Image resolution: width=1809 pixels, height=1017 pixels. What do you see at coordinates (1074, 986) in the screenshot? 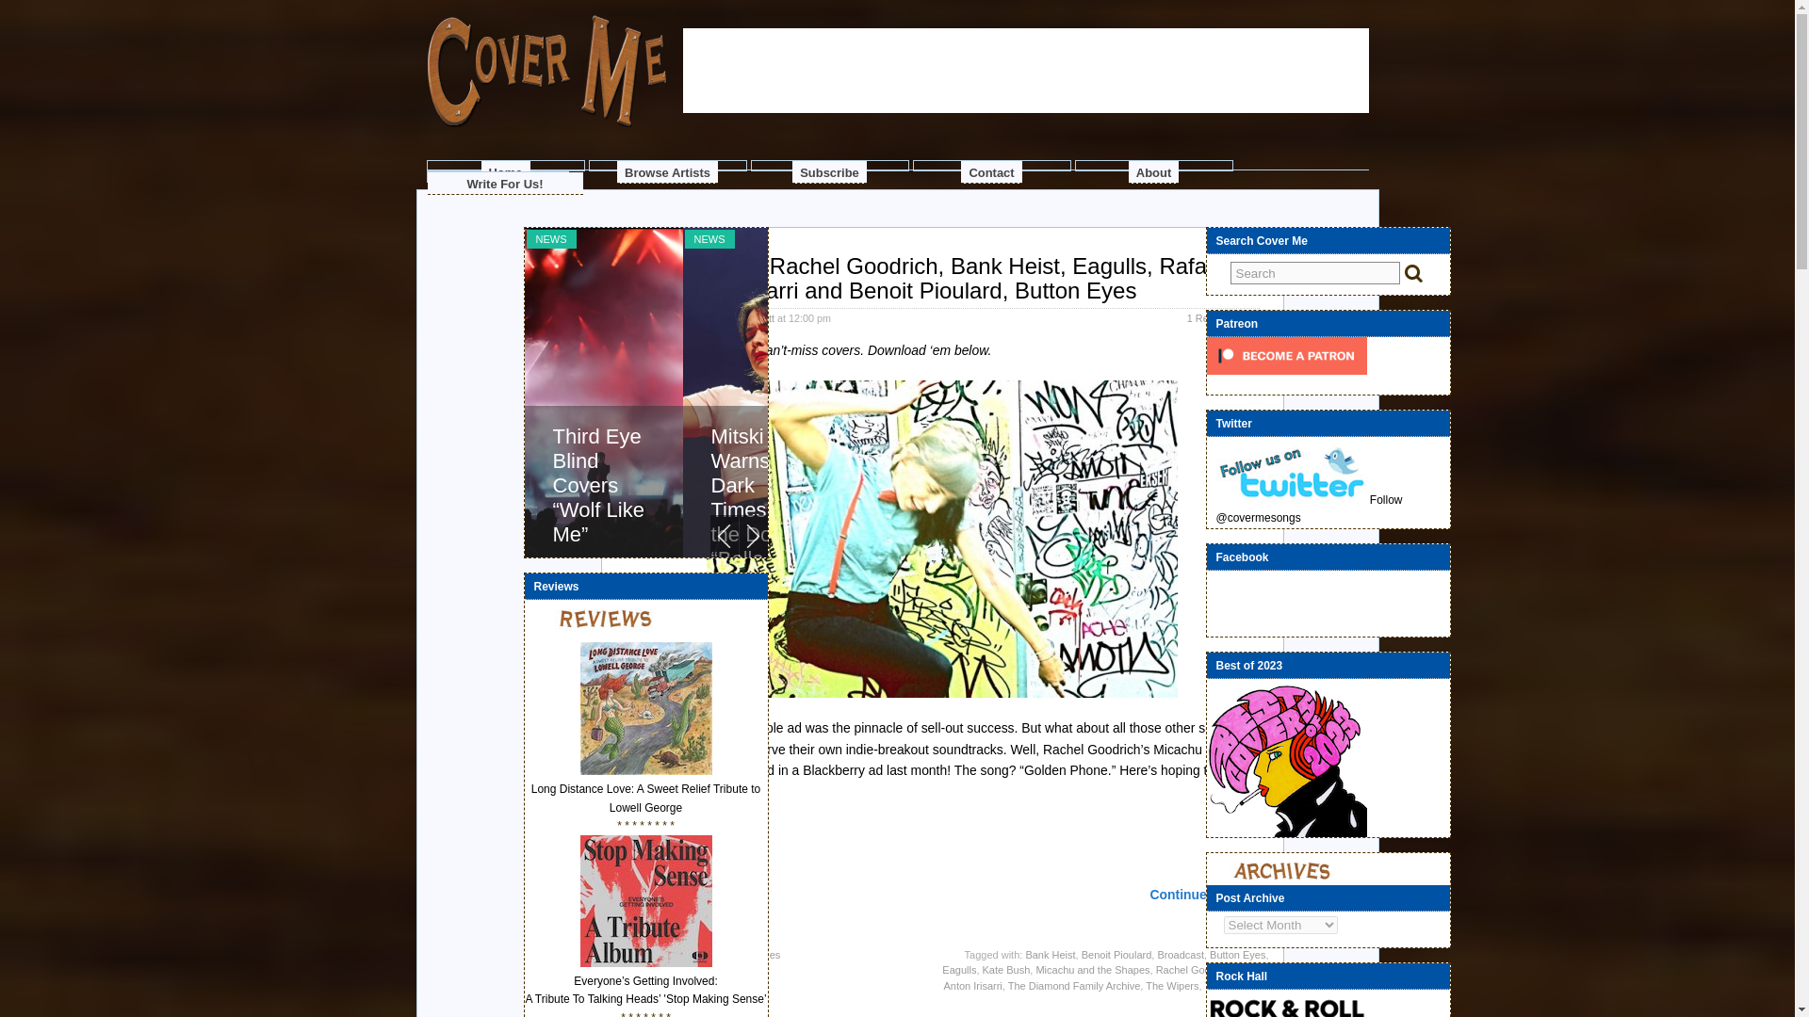
I see `The Diamond Family Archive` at bounding box center [1074, 986].